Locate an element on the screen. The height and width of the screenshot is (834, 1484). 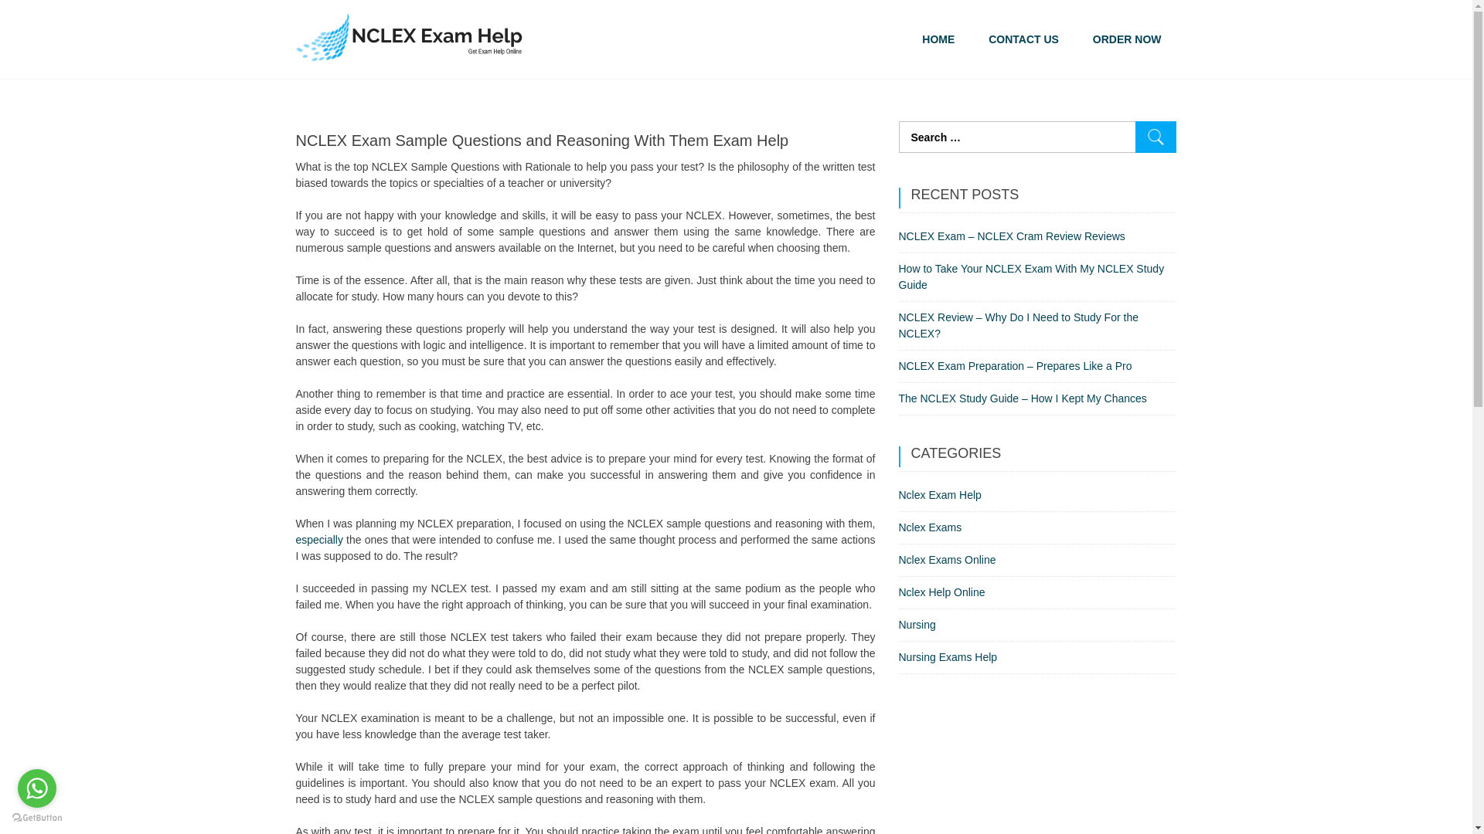
Nursing is located at coordinates (916, 624).